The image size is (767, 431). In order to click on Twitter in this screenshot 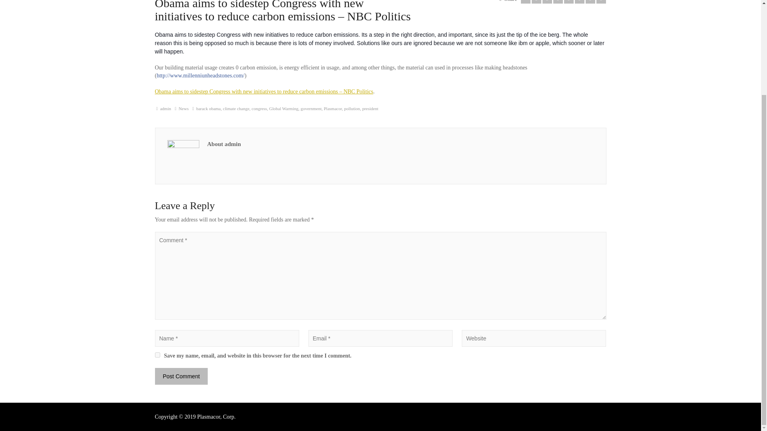, I will do `click(536, 2)`.